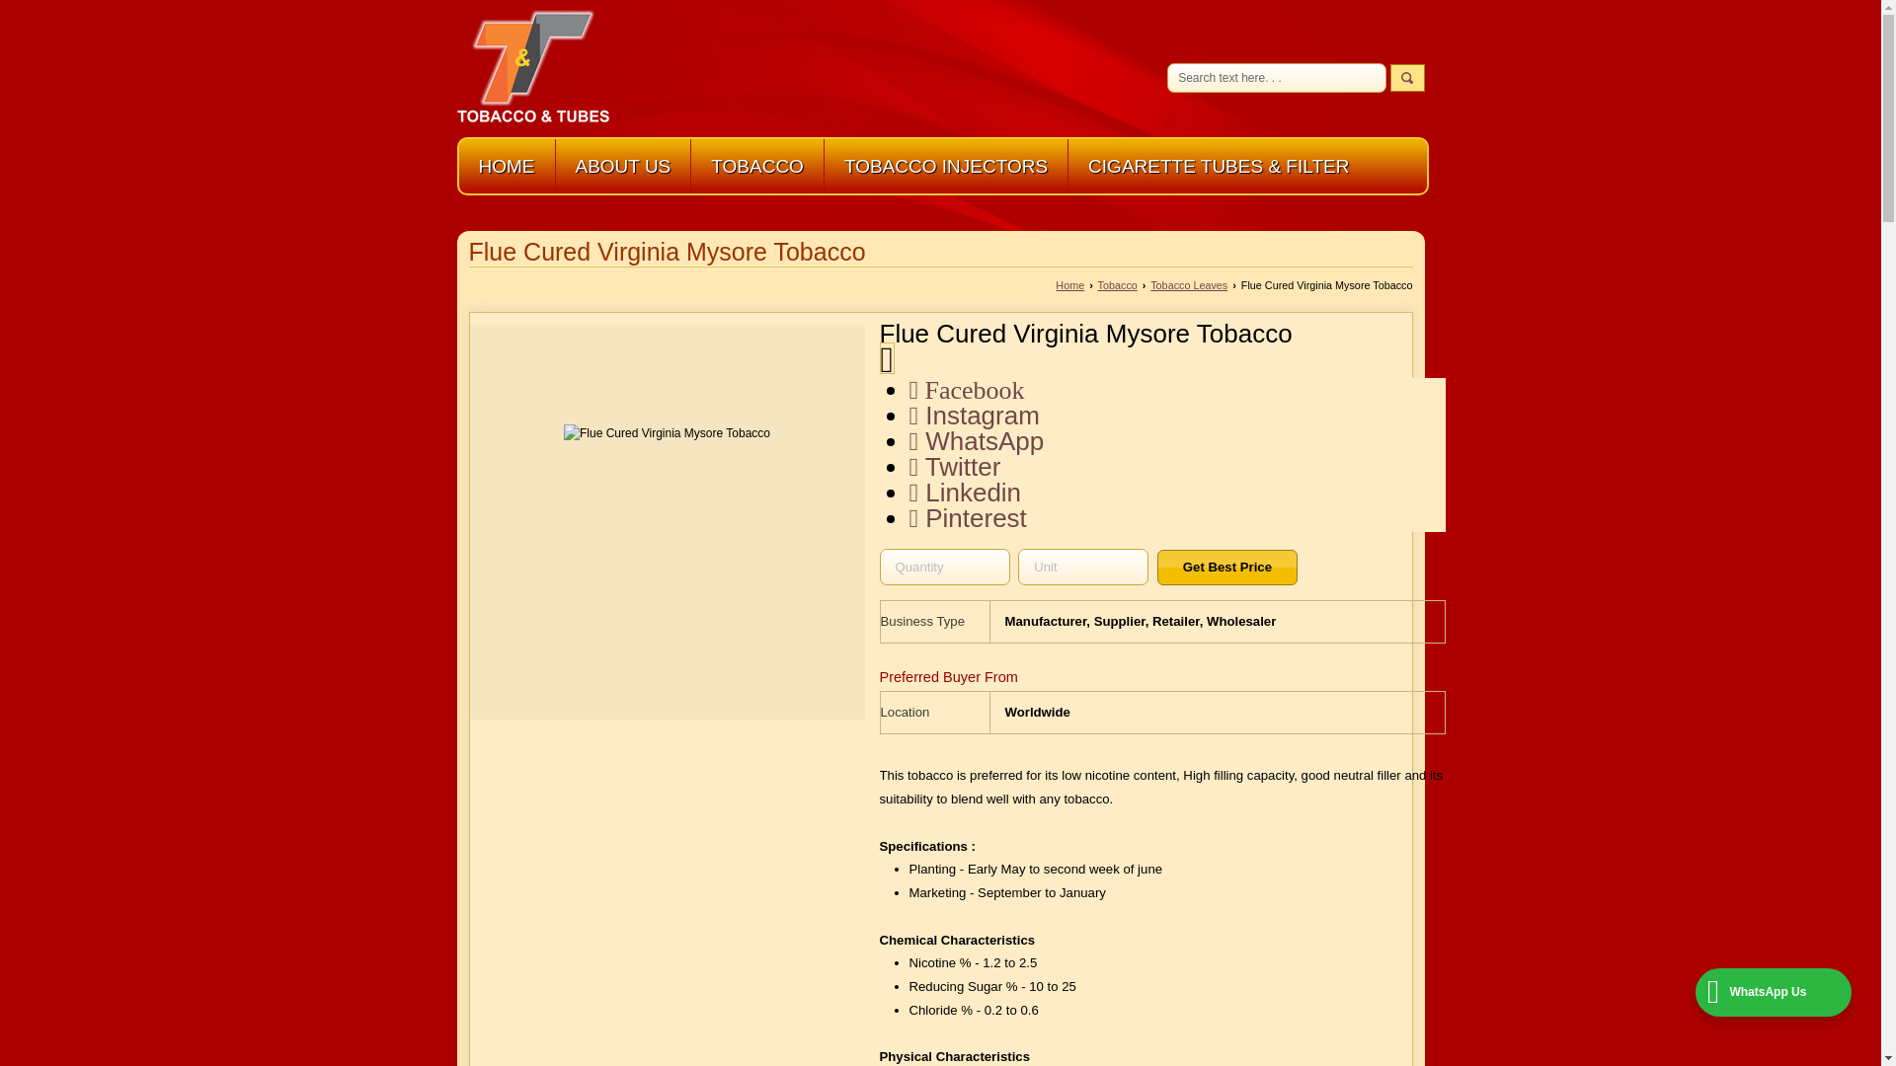 The width and height of the screenshot is (1896, 1066). I want to click on Flue Cured Virginia Mysore Tobacco, so click(666, 521).